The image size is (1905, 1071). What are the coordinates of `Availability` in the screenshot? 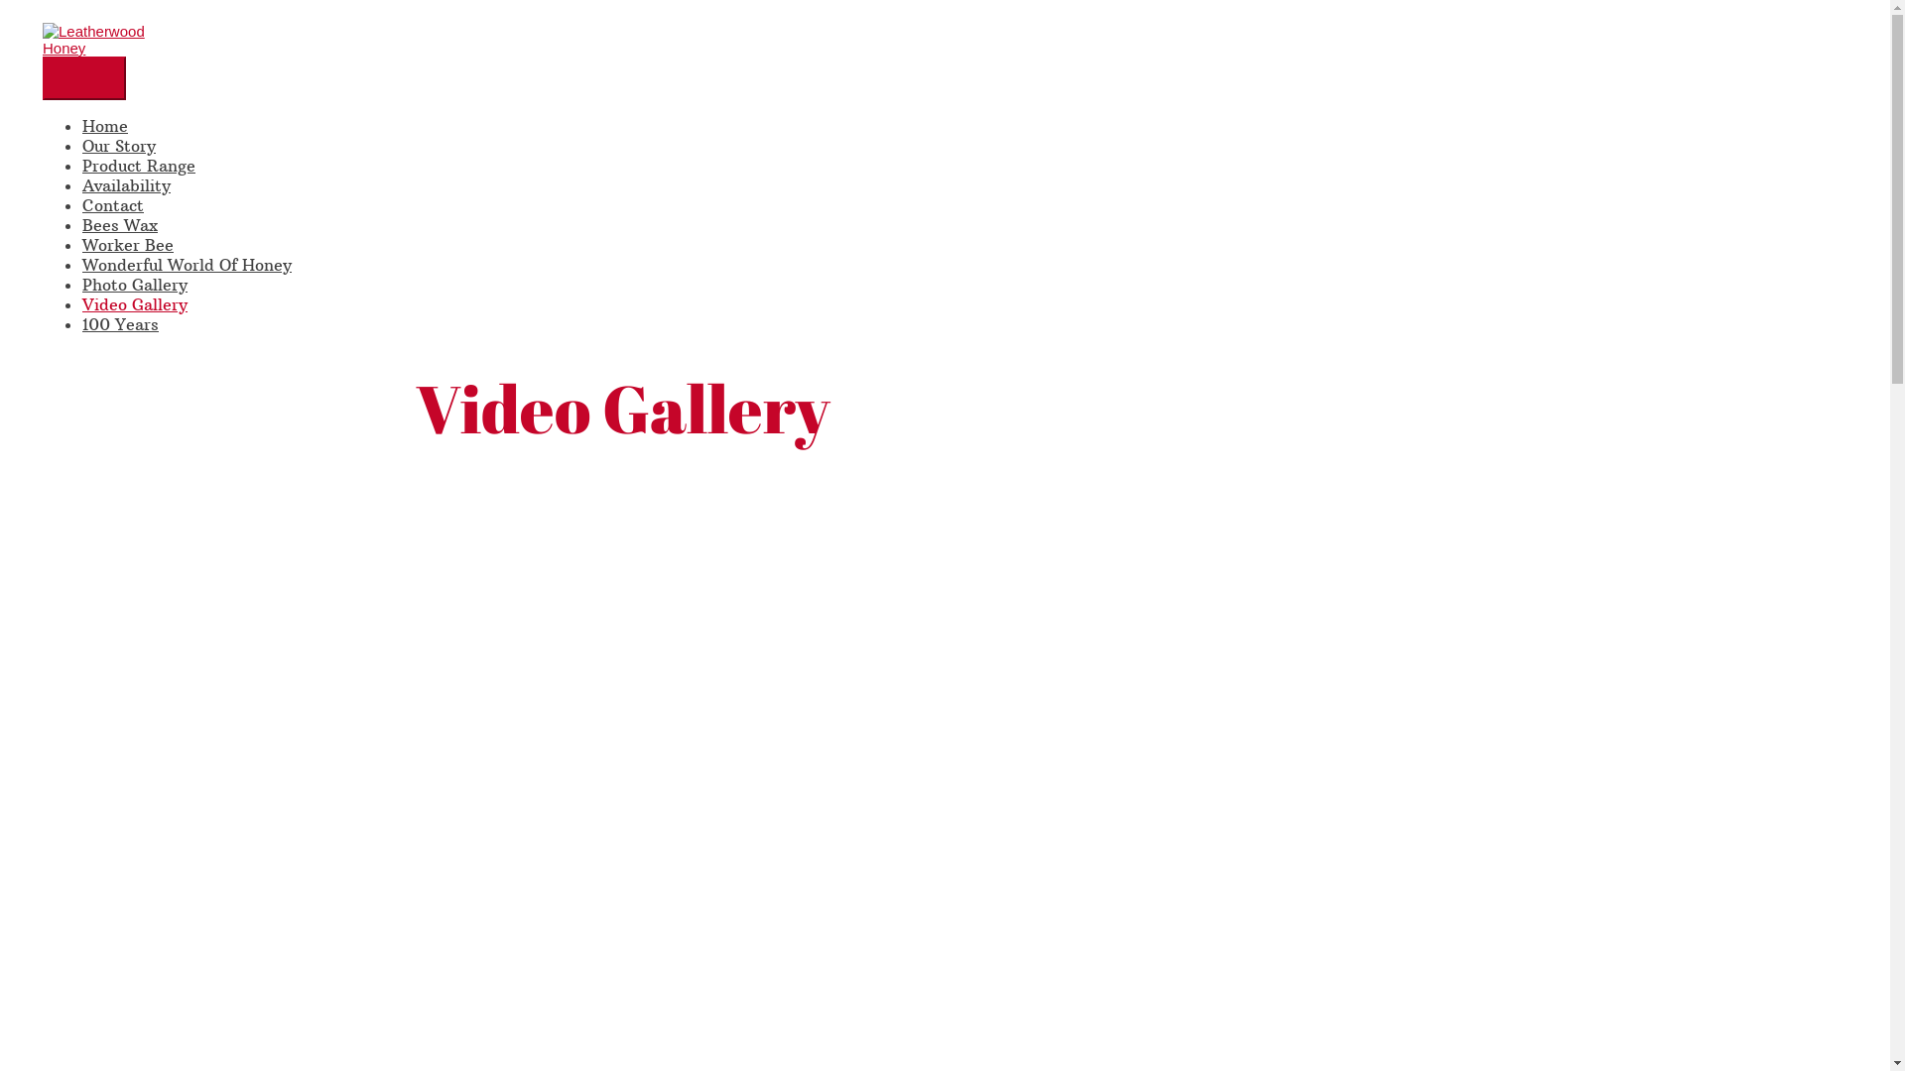 It's located at (127, 185).